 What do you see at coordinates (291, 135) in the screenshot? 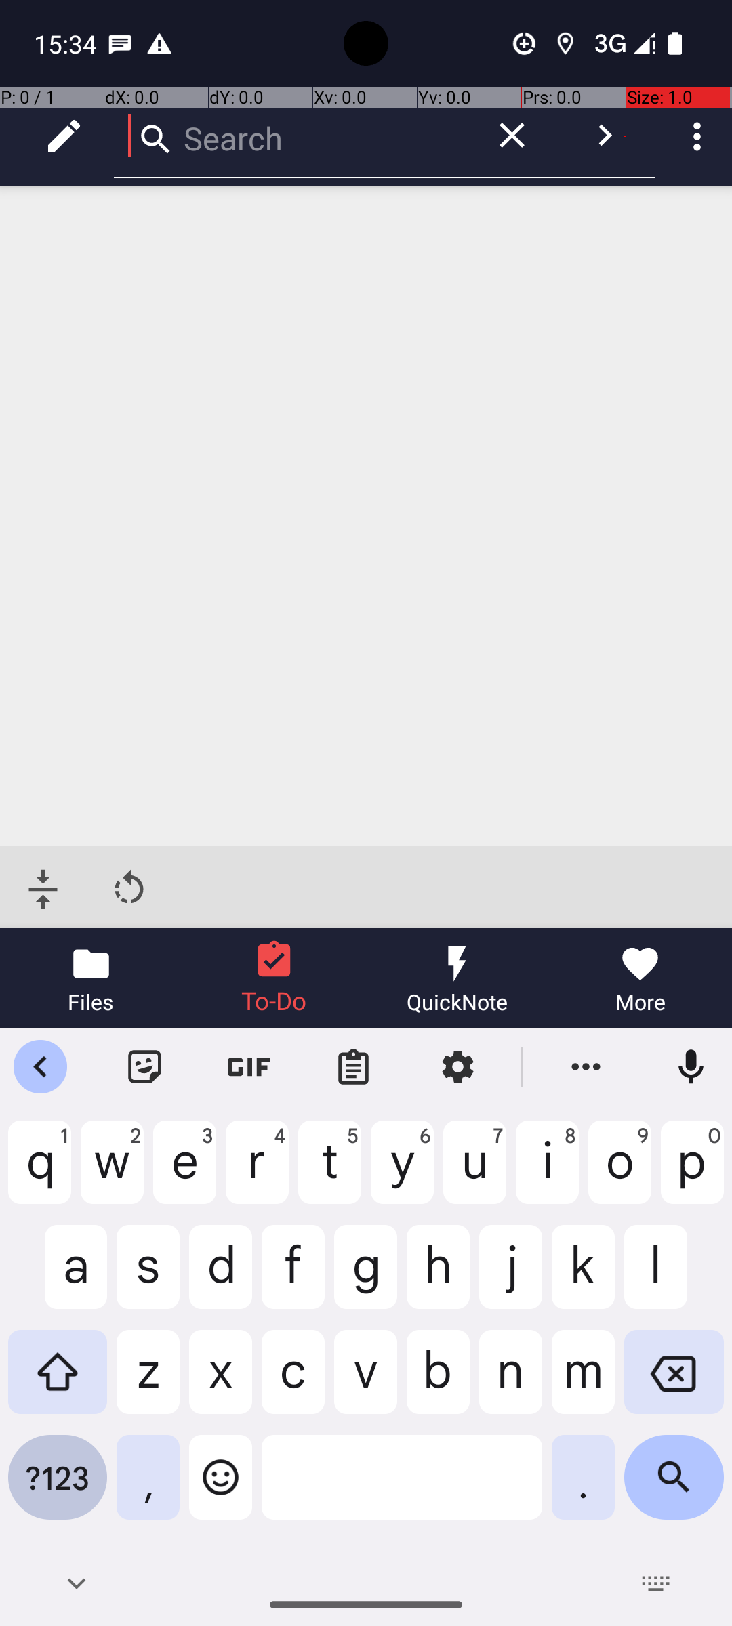
I see `   Search` at bounding box center [291, 135].